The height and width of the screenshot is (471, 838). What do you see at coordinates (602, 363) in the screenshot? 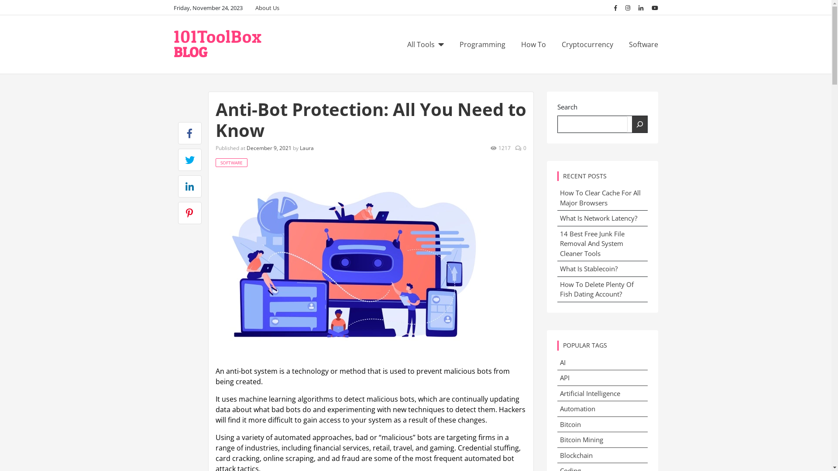
I see `AI` at bounding box center [602, 363].